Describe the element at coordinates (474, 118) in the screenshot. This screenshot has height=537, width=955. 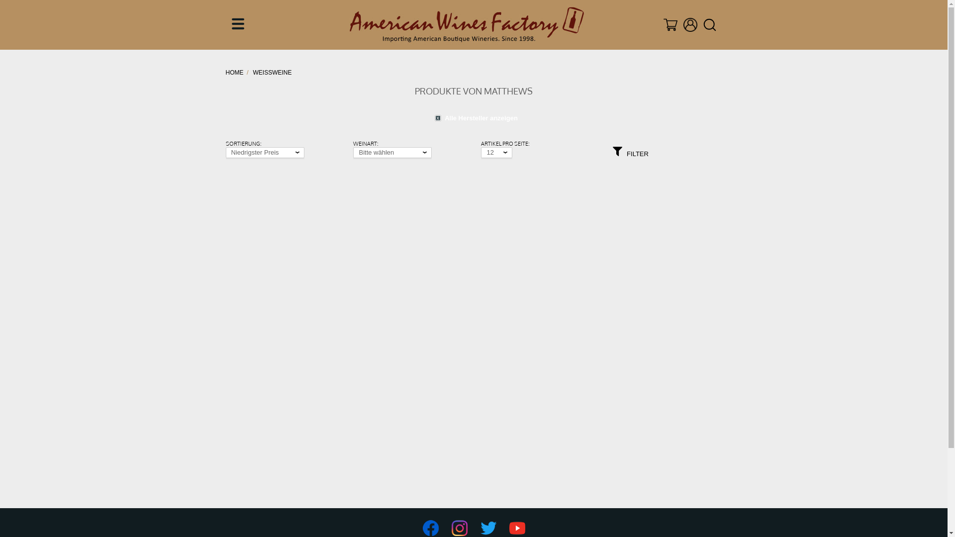
I see `Alle Hersteller anzeigen` at that location.